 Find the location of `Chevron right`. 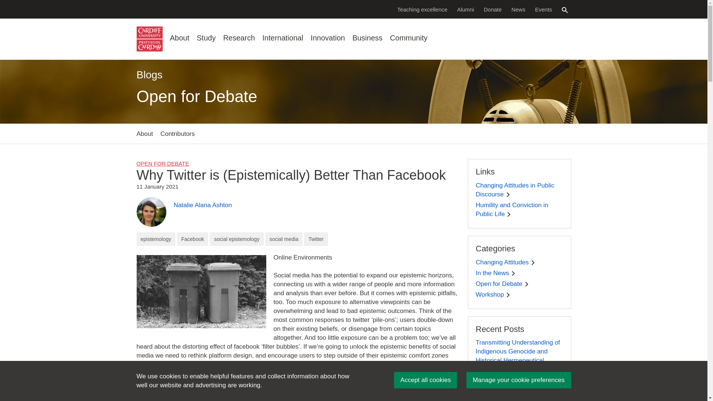

Chevron right is located at coordinates (503, 370).